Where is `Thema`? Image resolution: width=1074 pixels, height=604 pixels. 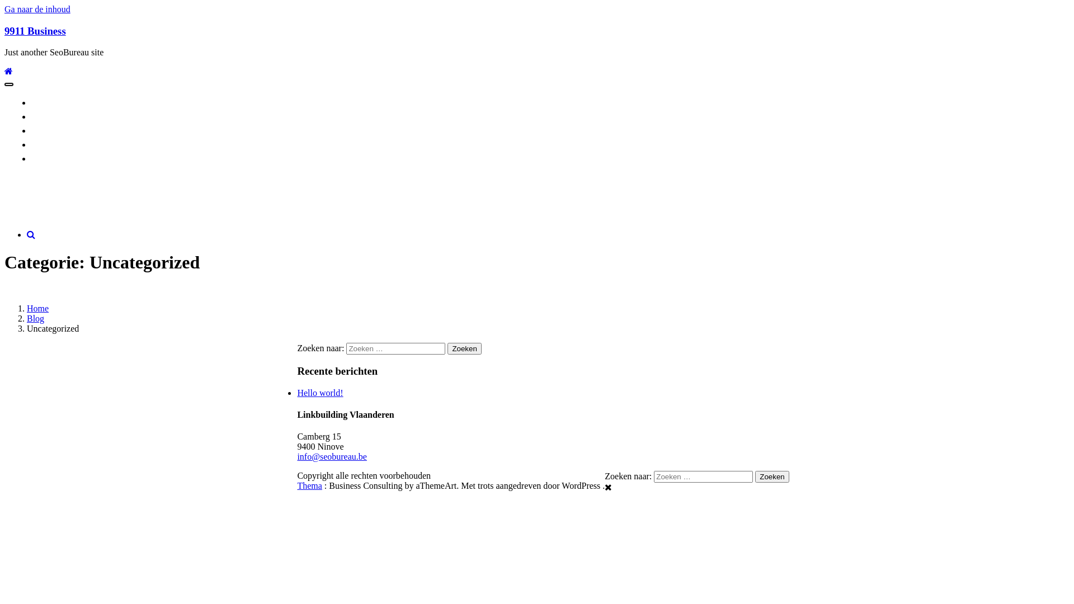
Thema is located at coordinates (309, 485).